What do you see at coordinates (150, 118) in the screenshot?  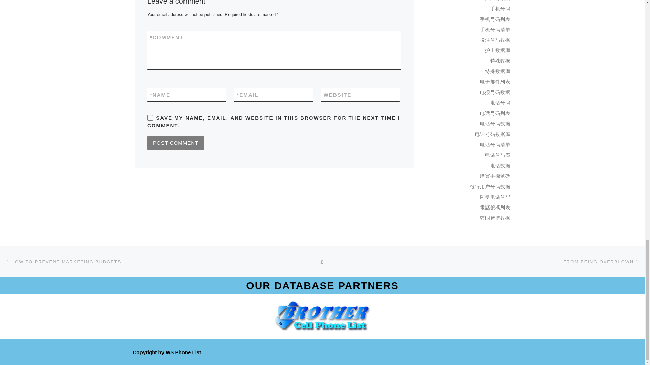 I see `yes` at bounding box center [150, 118].